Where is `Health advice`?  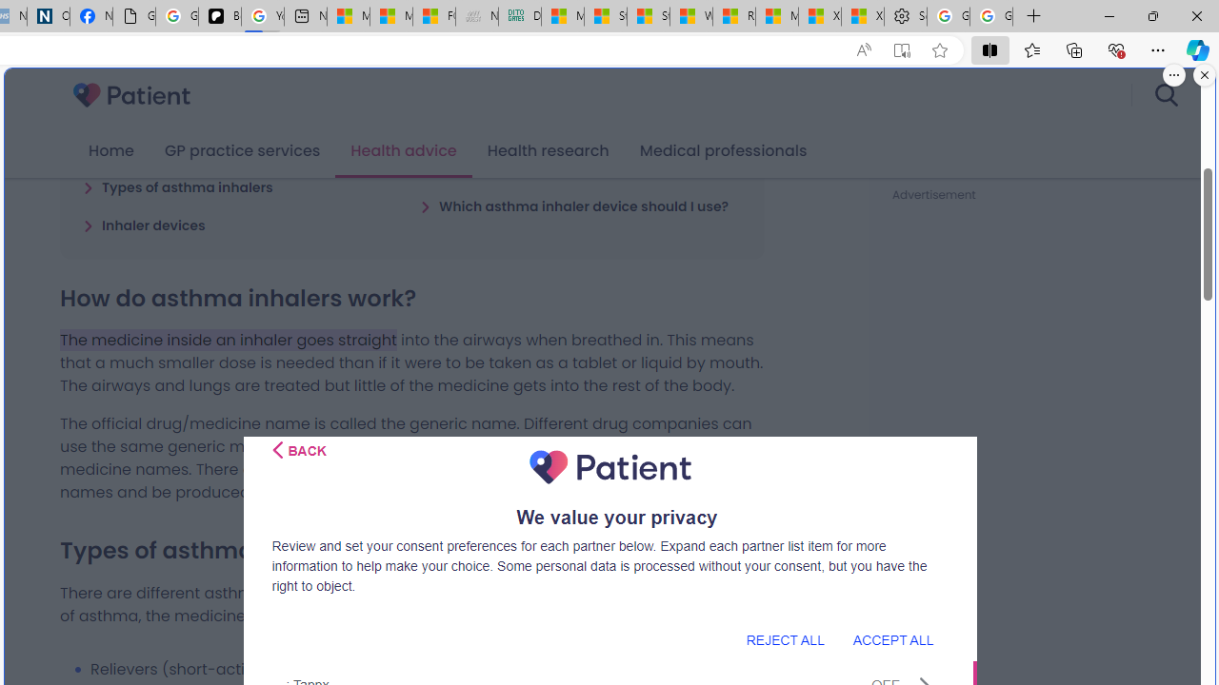
Health advice is located at coordinates (404, 151).